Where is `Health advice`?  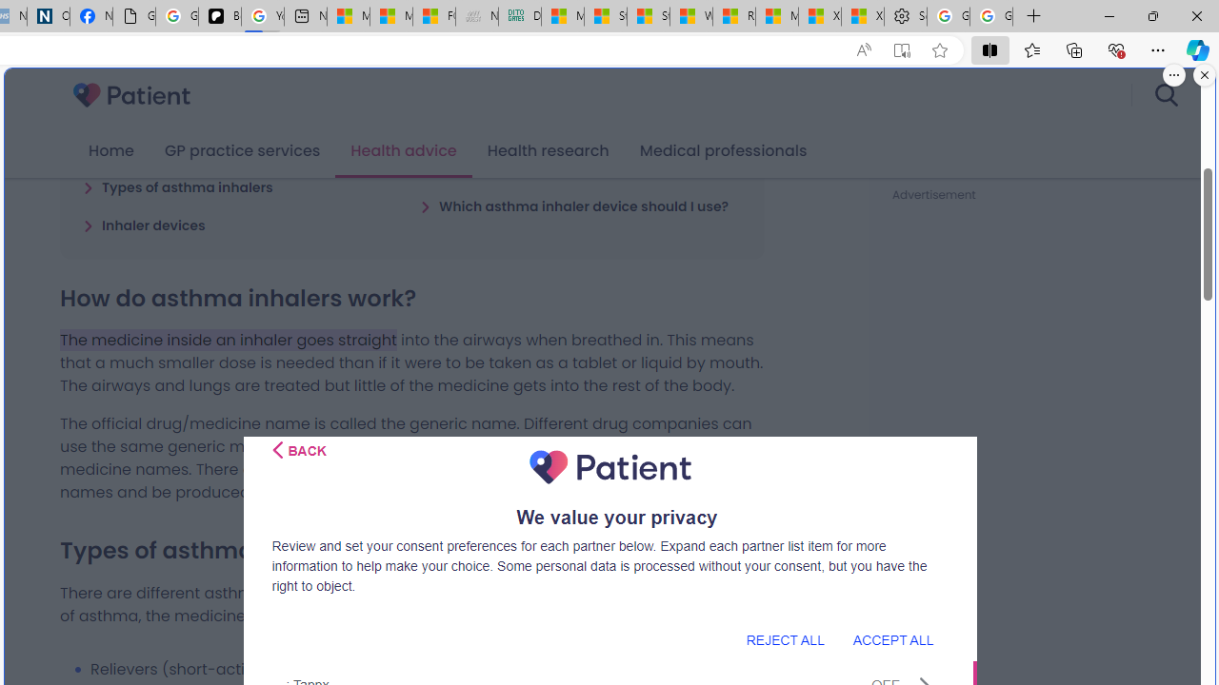
Health advice is located at coordinates (404, 151).